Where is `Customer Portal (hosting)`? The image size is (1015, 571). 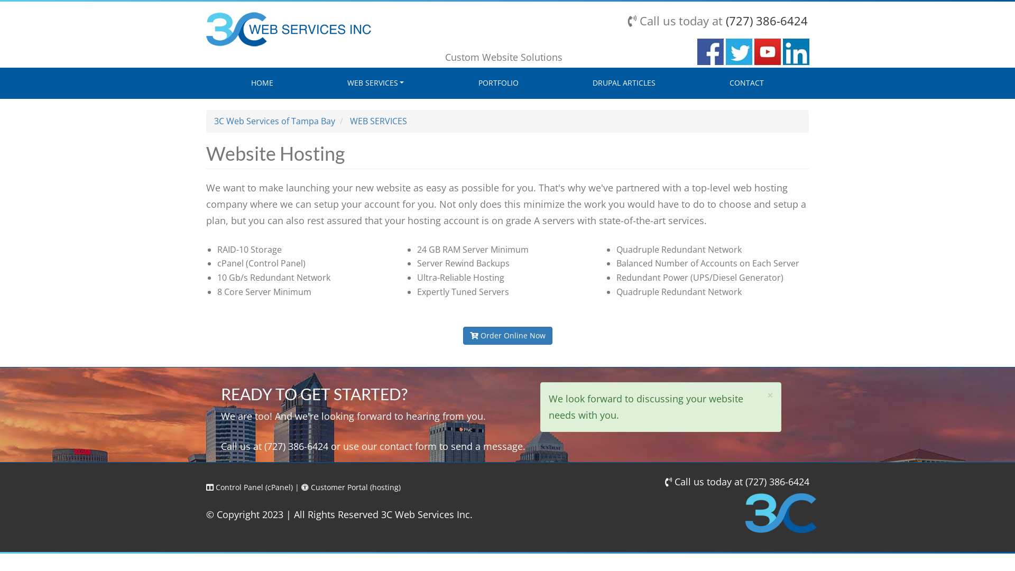
Customer Portal (hosting) is located at coordinates (351, 487).